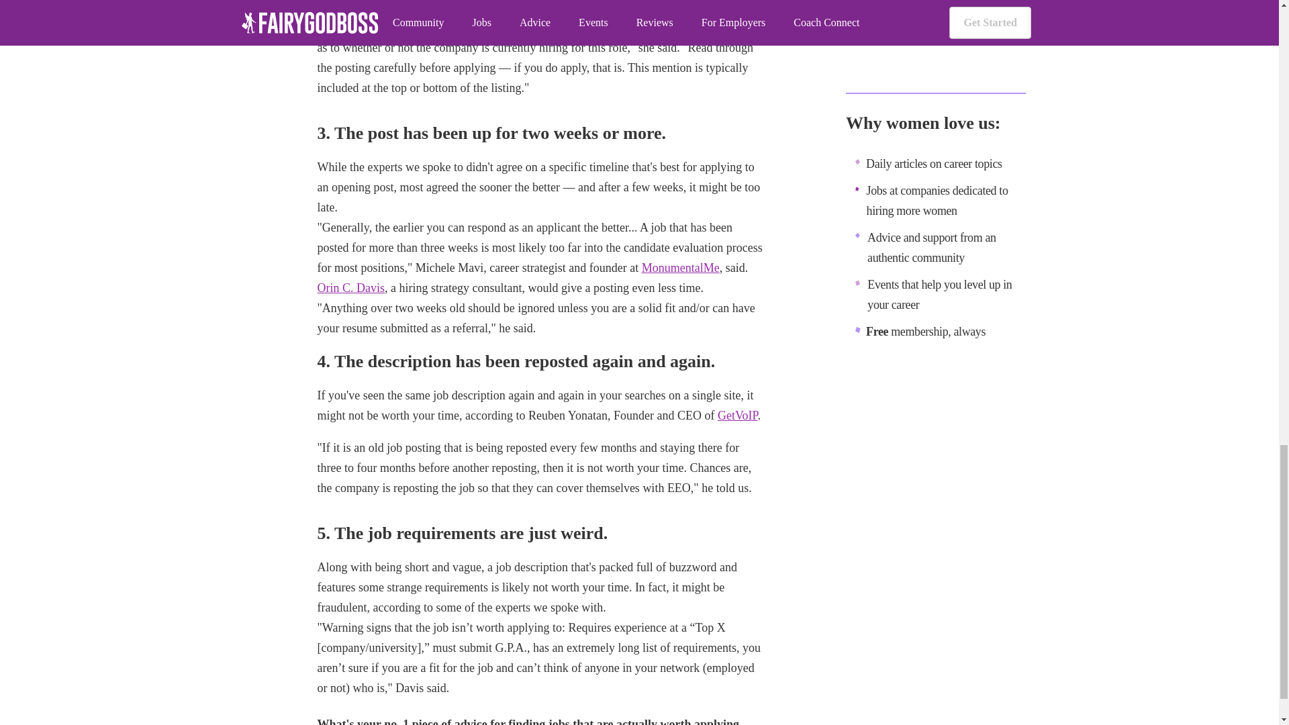  What do you see at coordinates (681, 267) in the screenshot?
I see `MonumentalMe` at bounding box center [681, 267].